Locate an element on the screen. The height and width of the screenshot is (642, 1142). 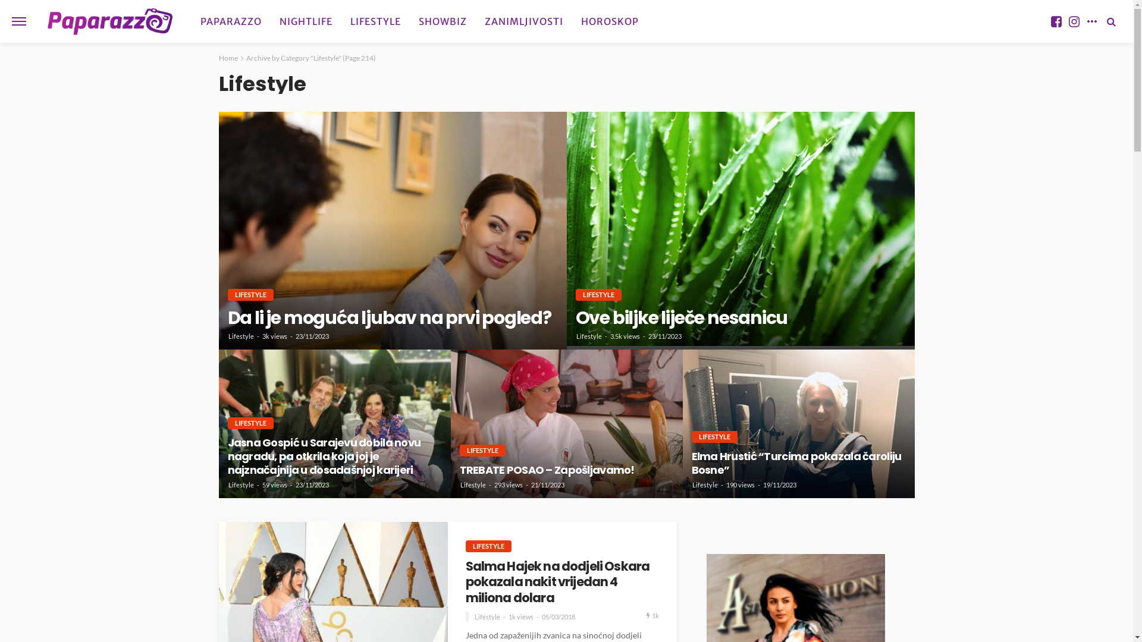
NIGHTLIFE is located at coordinates (306, 21).